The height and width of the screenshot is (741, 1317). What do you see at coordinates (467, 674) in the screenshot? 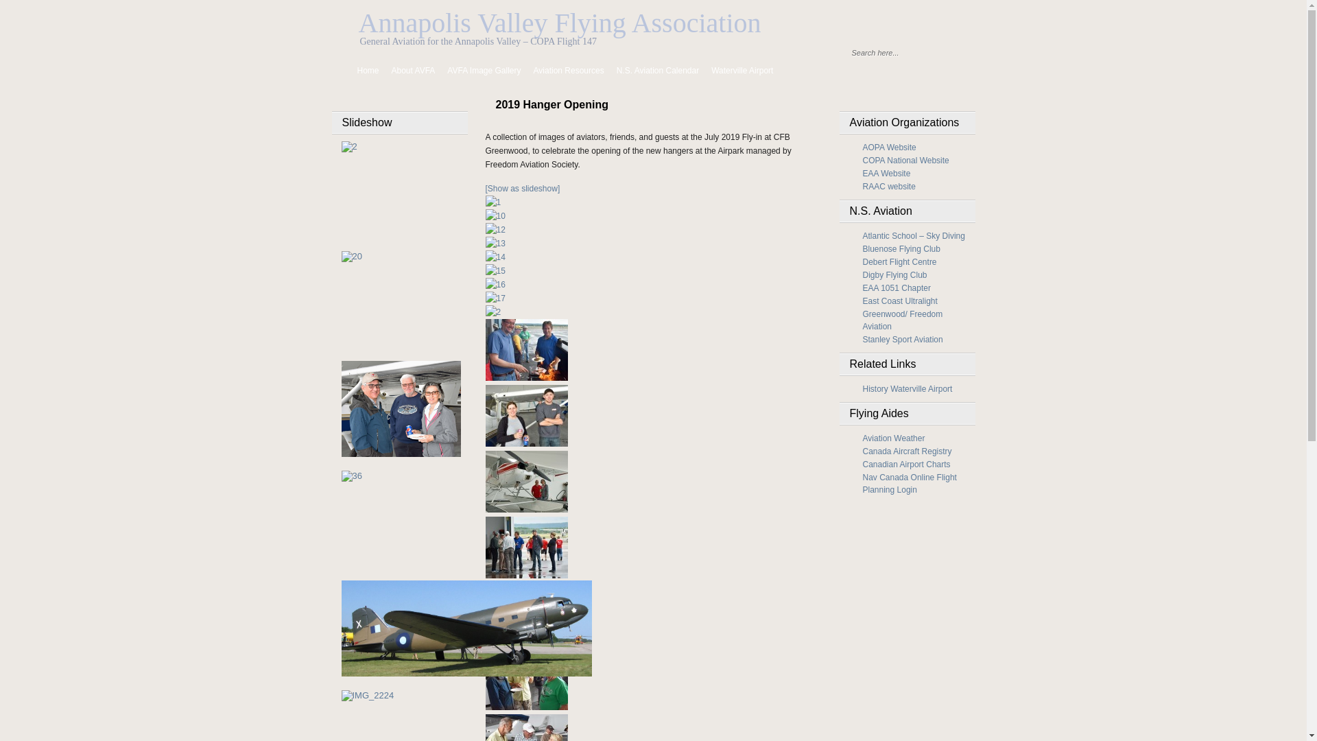
I see `C-47 at Greenwood Fly-in 2009` at bounding box center [467, 674].